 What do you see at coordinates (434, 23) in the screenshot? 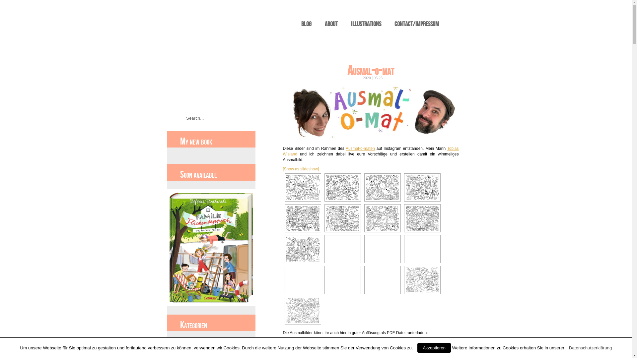
I see `Contact/Impressum` at bounding box center [434, 23].